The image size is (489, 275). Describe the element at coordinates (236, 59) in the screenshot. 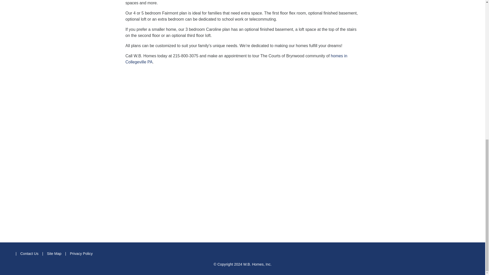

I see `homes in Collegeville PA` at that location.